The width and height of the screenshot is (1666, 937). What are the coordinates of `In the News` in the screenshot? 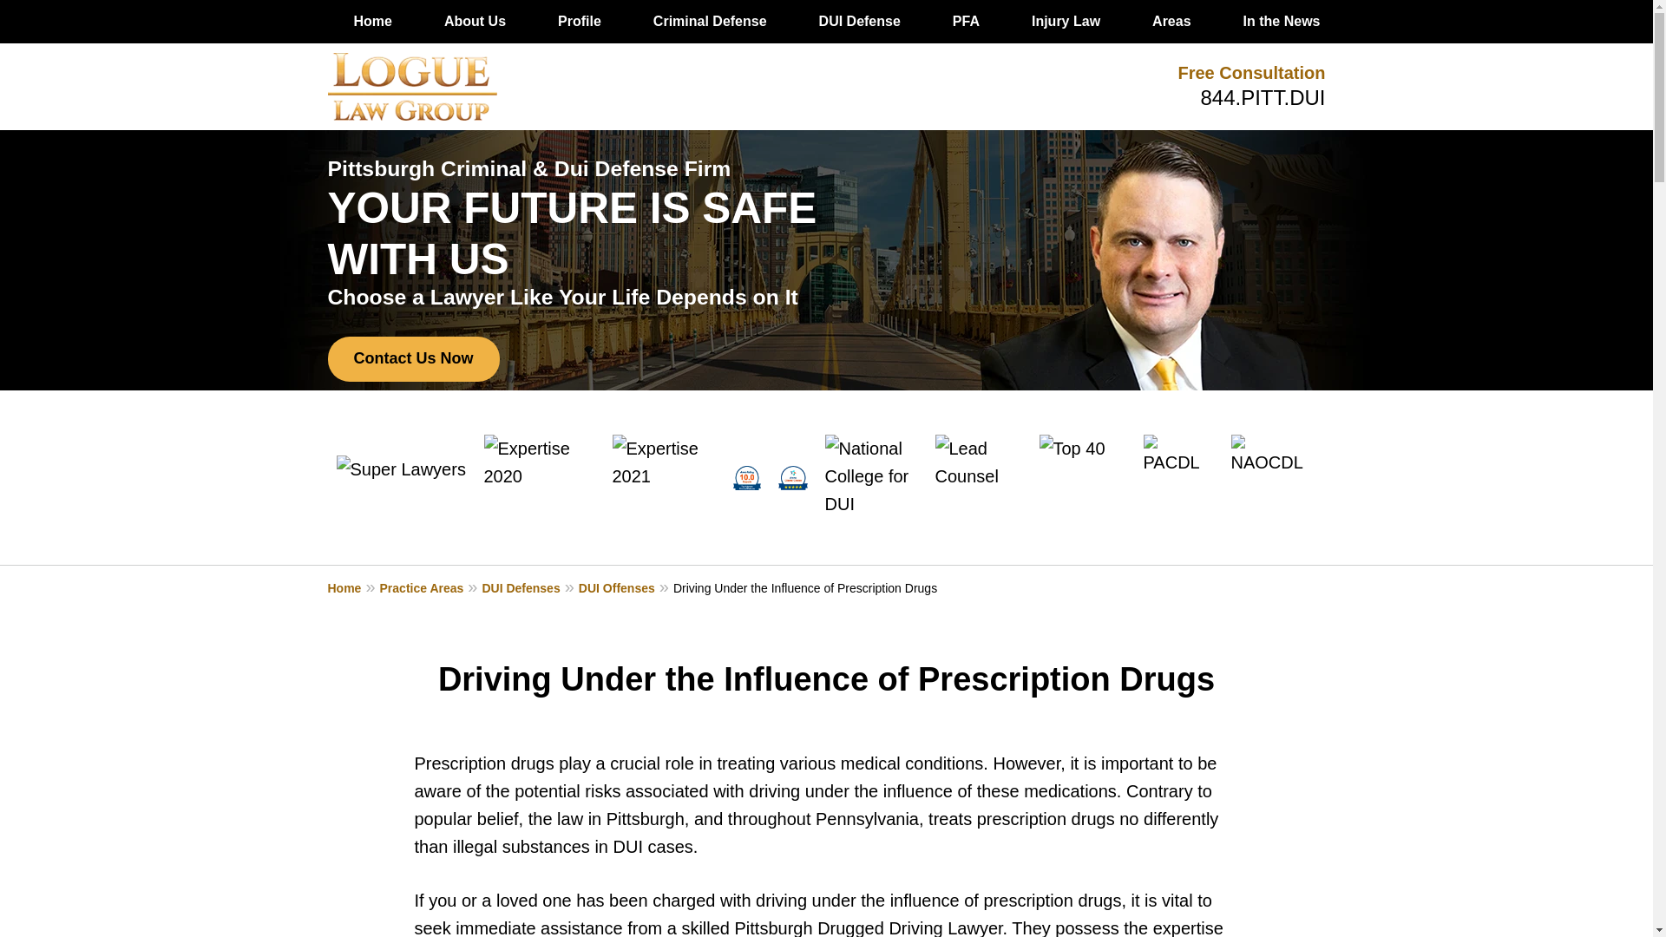 It's located at (1282, 21).